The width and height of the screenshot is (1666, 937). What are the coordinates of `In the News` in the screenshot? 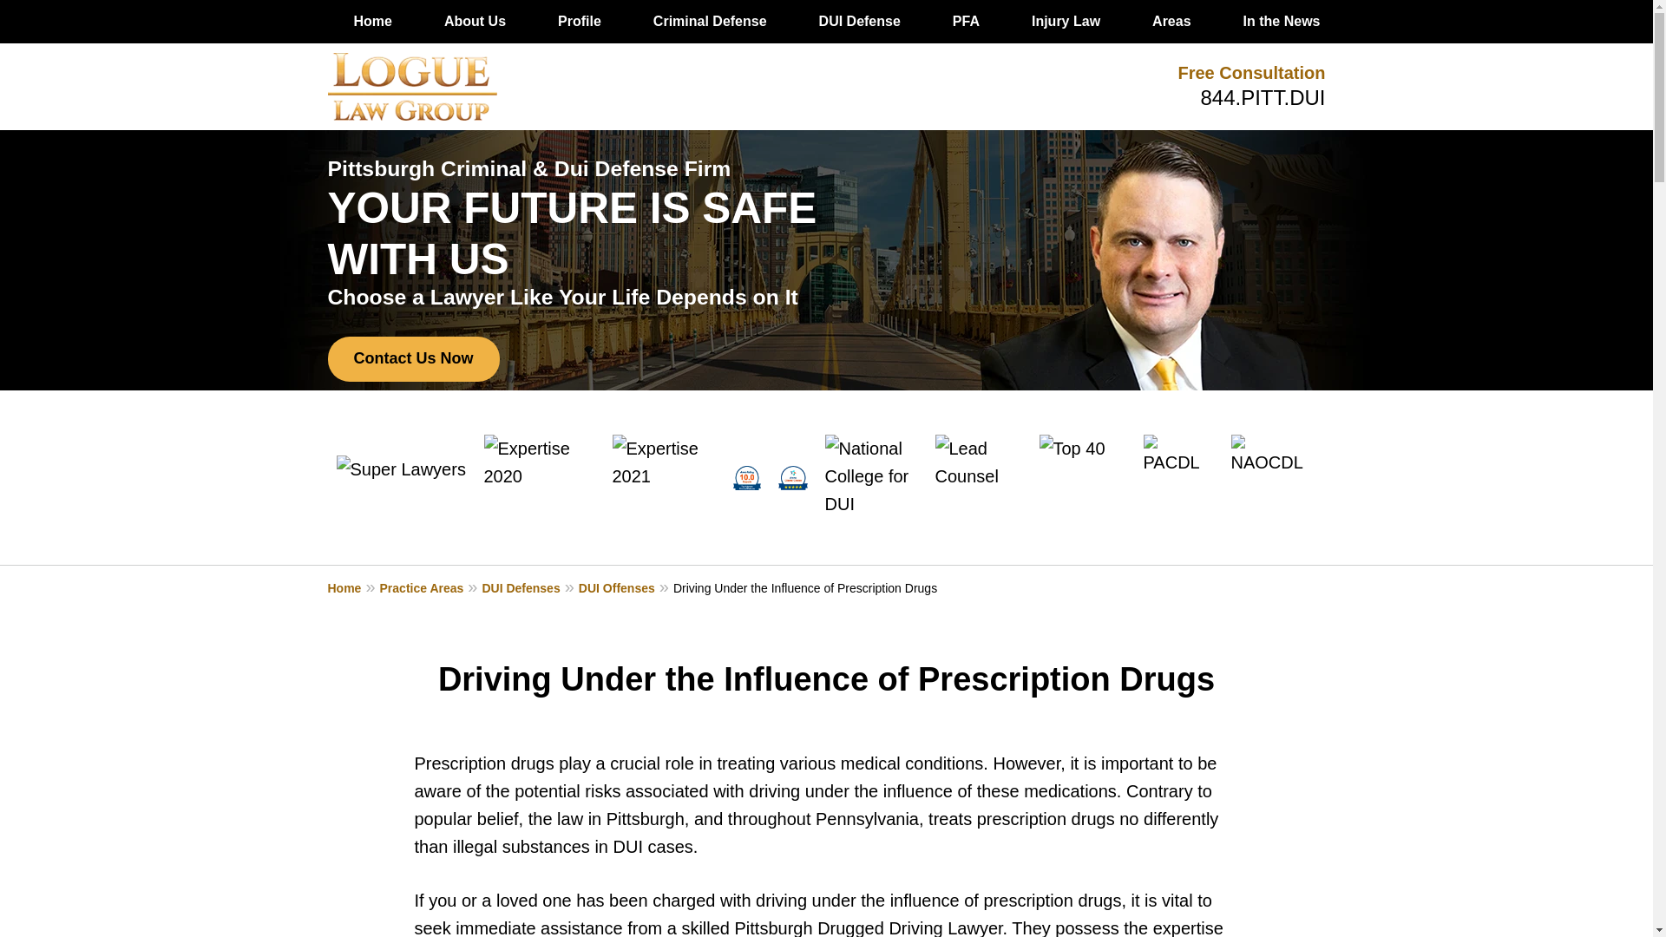 It's located at (1282, 21).